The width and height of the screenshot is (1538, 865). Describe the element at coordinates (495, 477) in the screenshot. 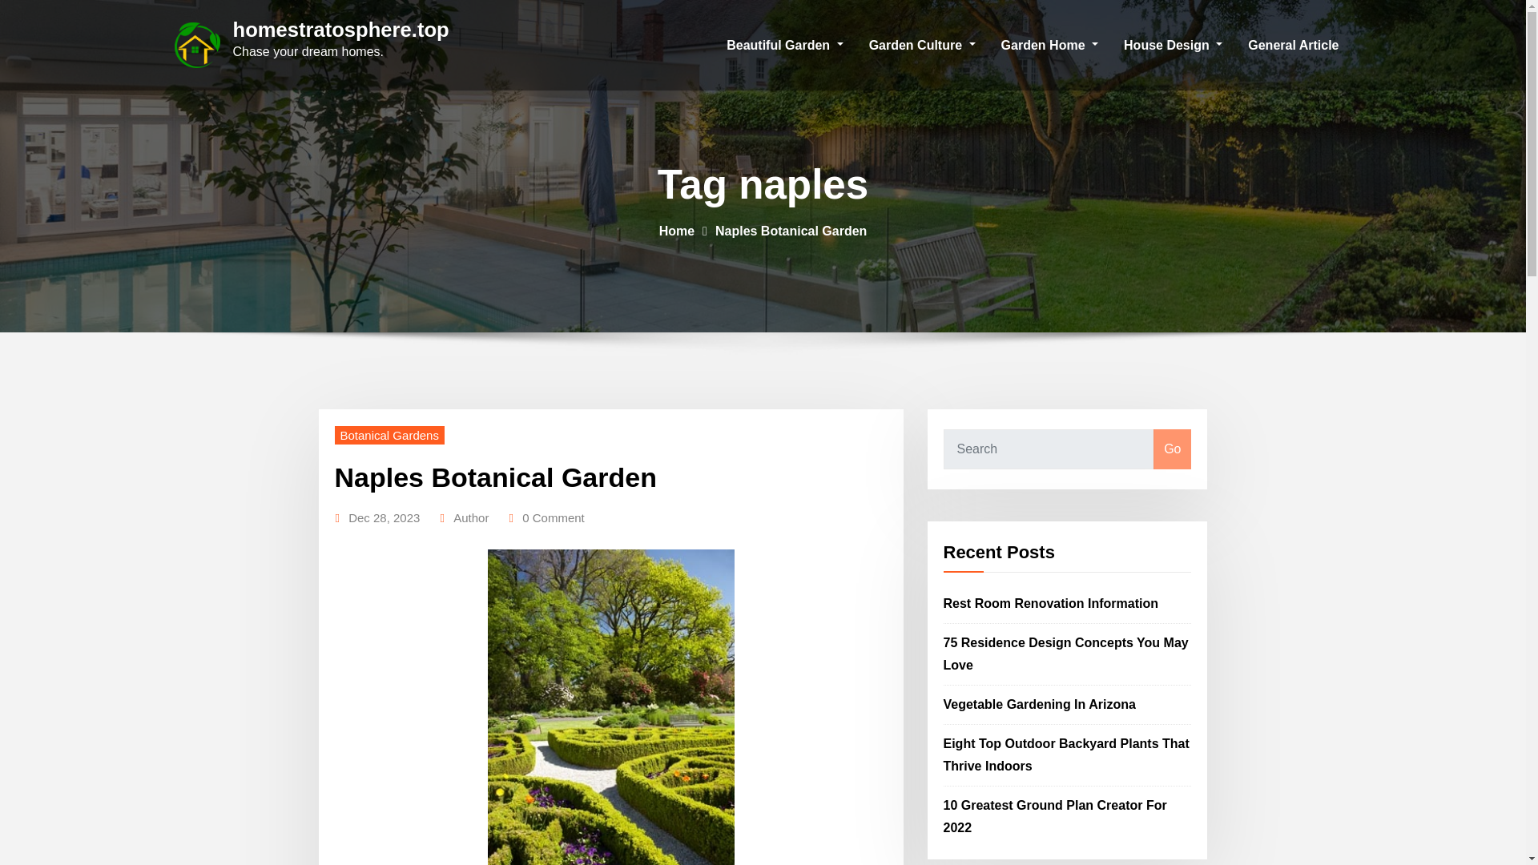

I see `Naples Botanical Garden` at that location.